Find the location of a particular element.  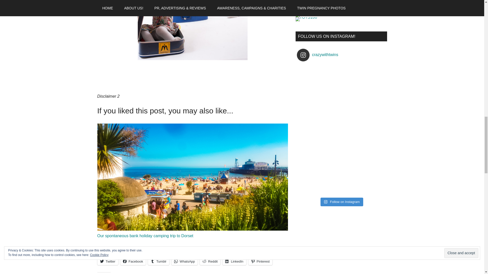

Our spontaneous bank holiday camping trip to Dorset is located at coordinates (145, 236).